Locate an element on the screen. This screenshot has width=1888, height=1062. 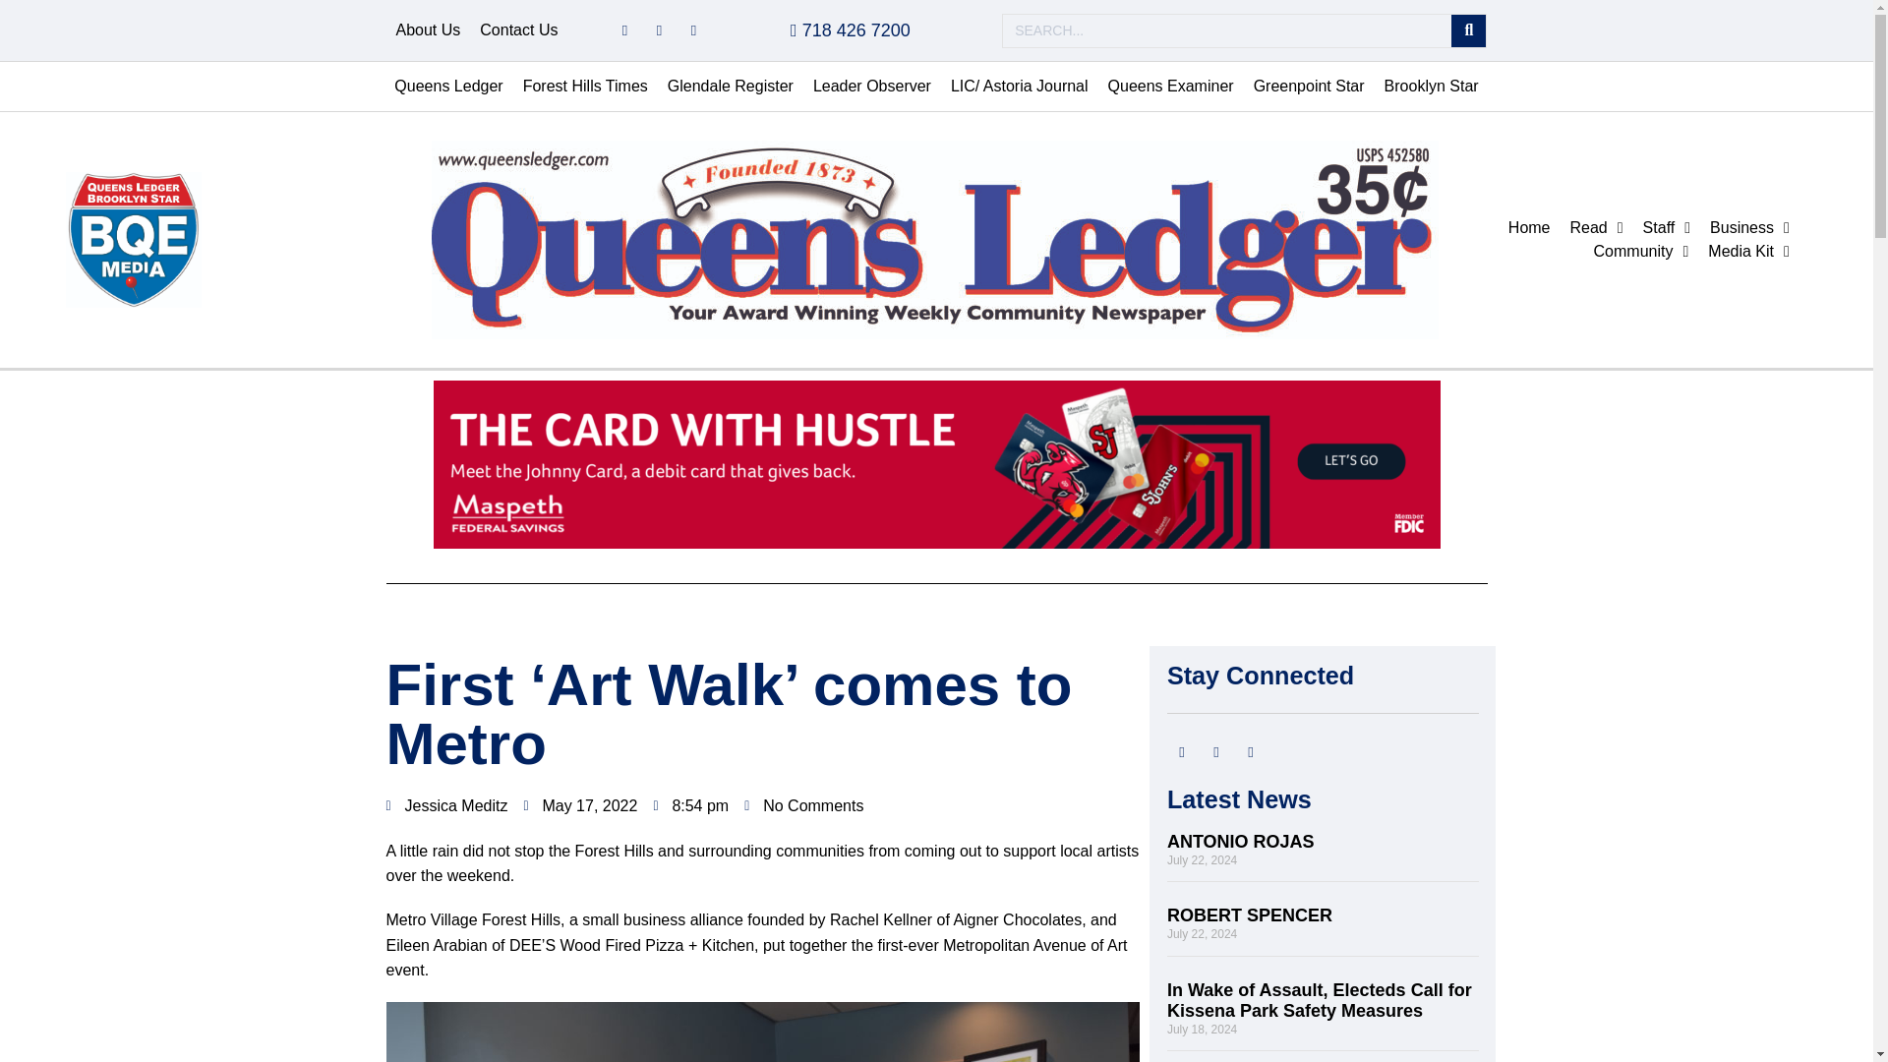
Queens Ledger is located at coordinates (448, 87).